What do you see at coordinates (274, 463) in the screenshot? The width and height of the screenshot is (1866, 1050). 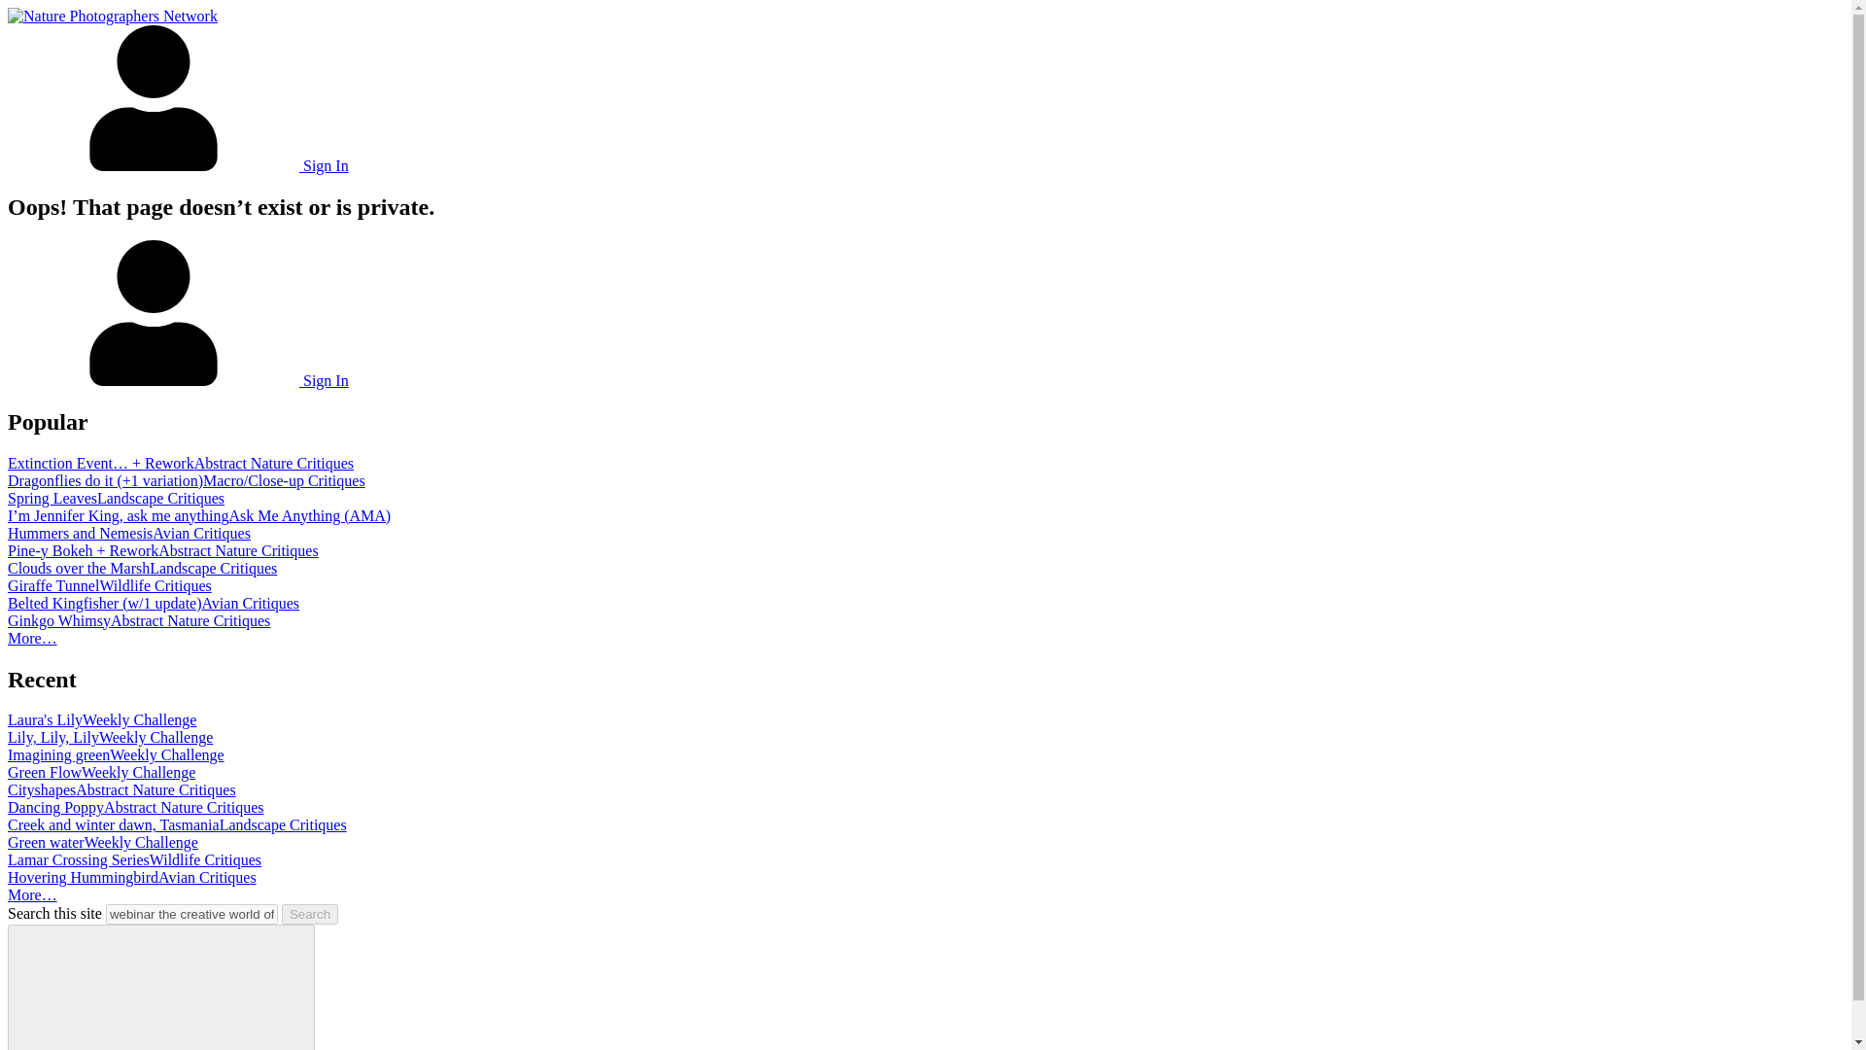 I see `Abstract Nature Critiques` at bounding box center [274, 463].